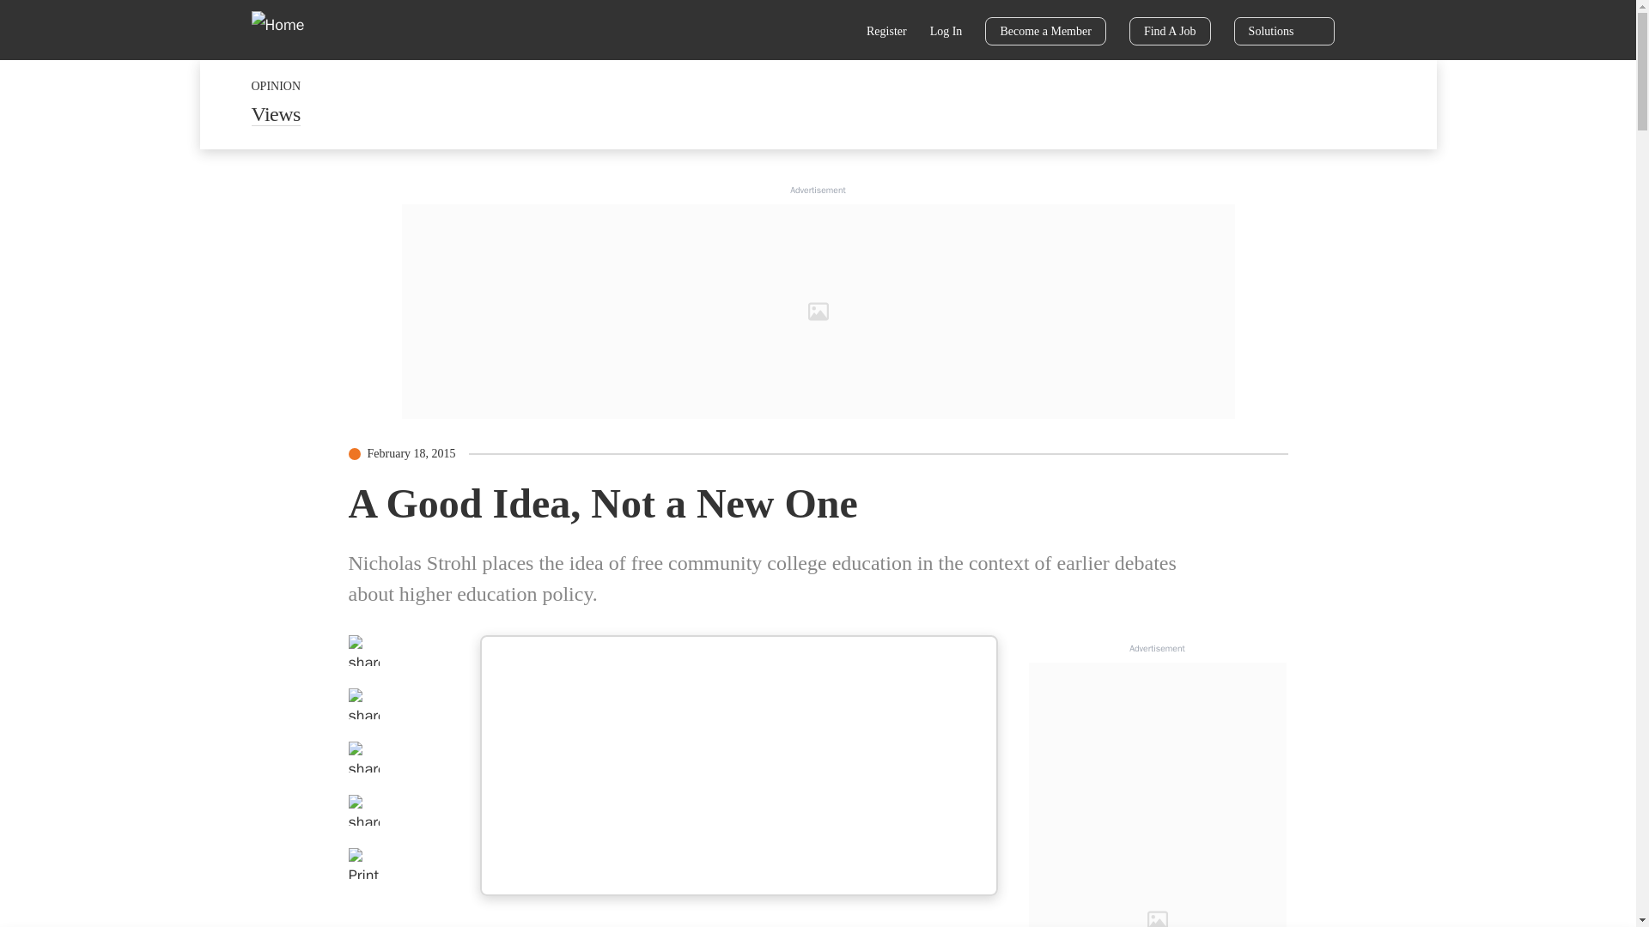 The image size is (1649, 927). What do you see at coordinates (363, 757) in the screenshot?
I see `share to Linkedin` at bounding box center [363, 757].